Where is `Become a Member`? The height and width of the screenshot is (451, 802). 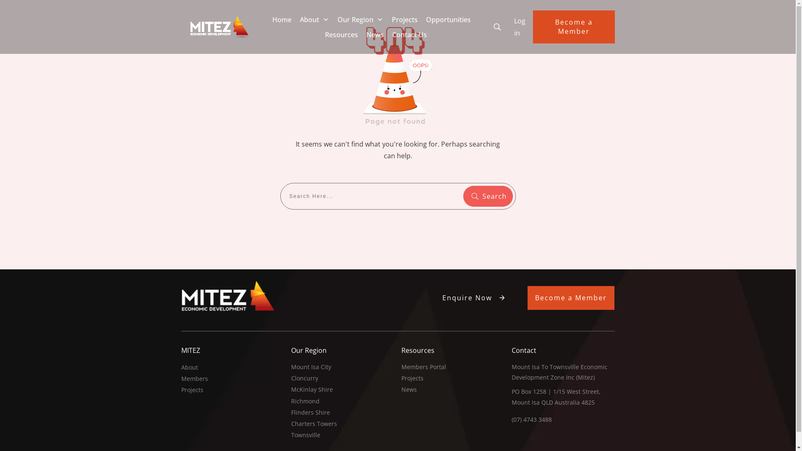 Become a Member is located at coordinates (574, 27).